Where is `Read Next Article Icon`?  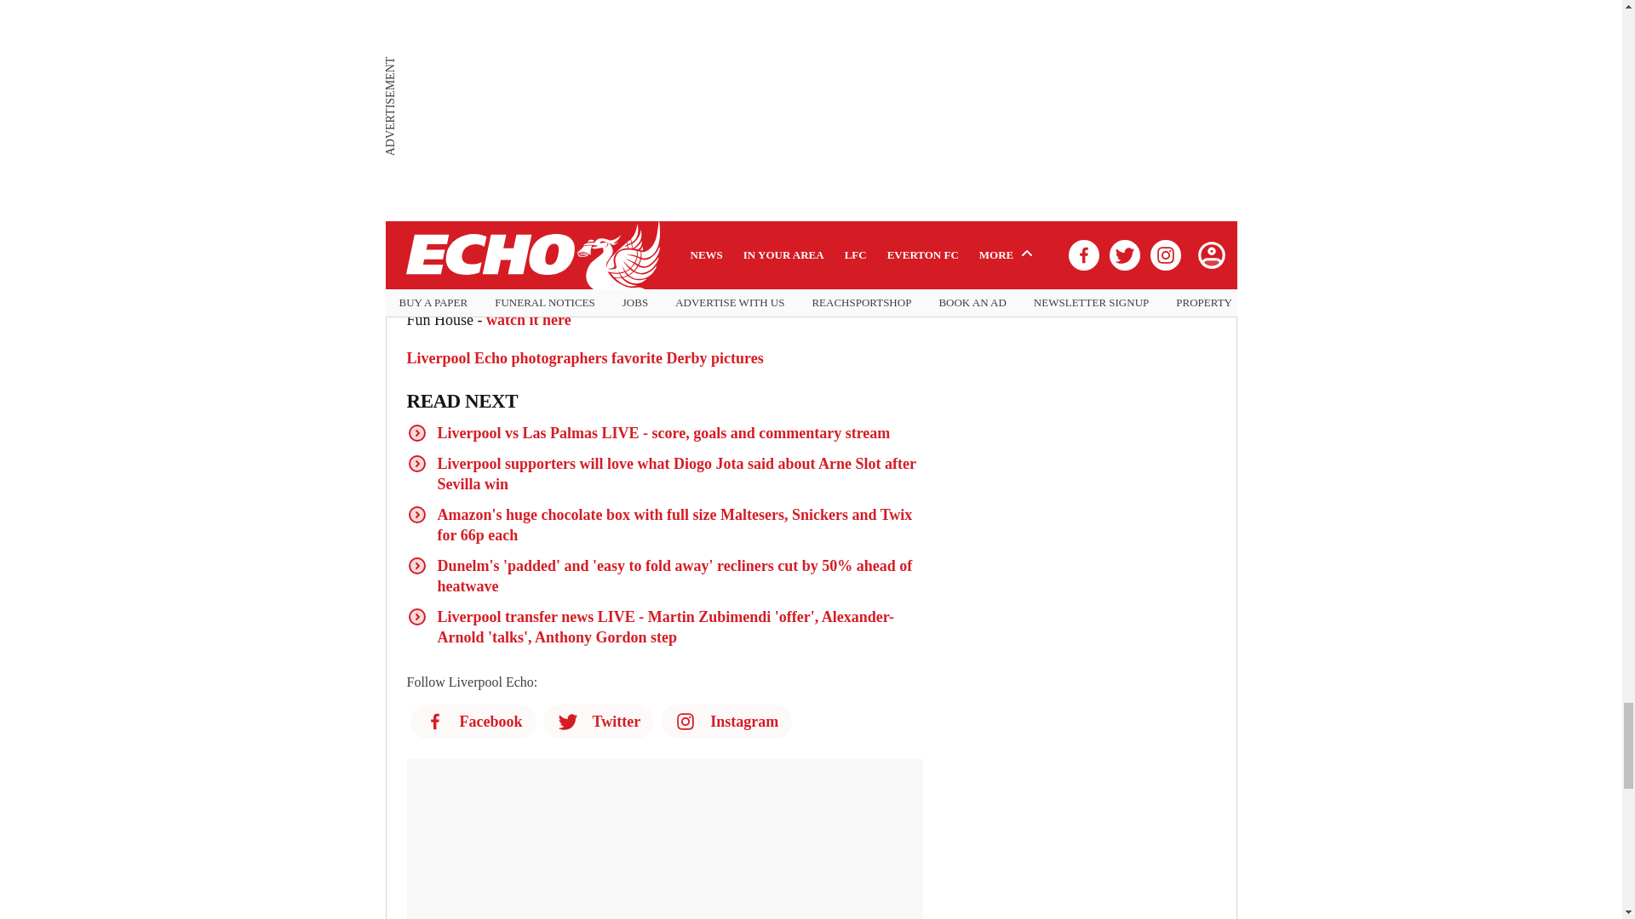
Read Next Article Icon is located at coordinates (417, 464).